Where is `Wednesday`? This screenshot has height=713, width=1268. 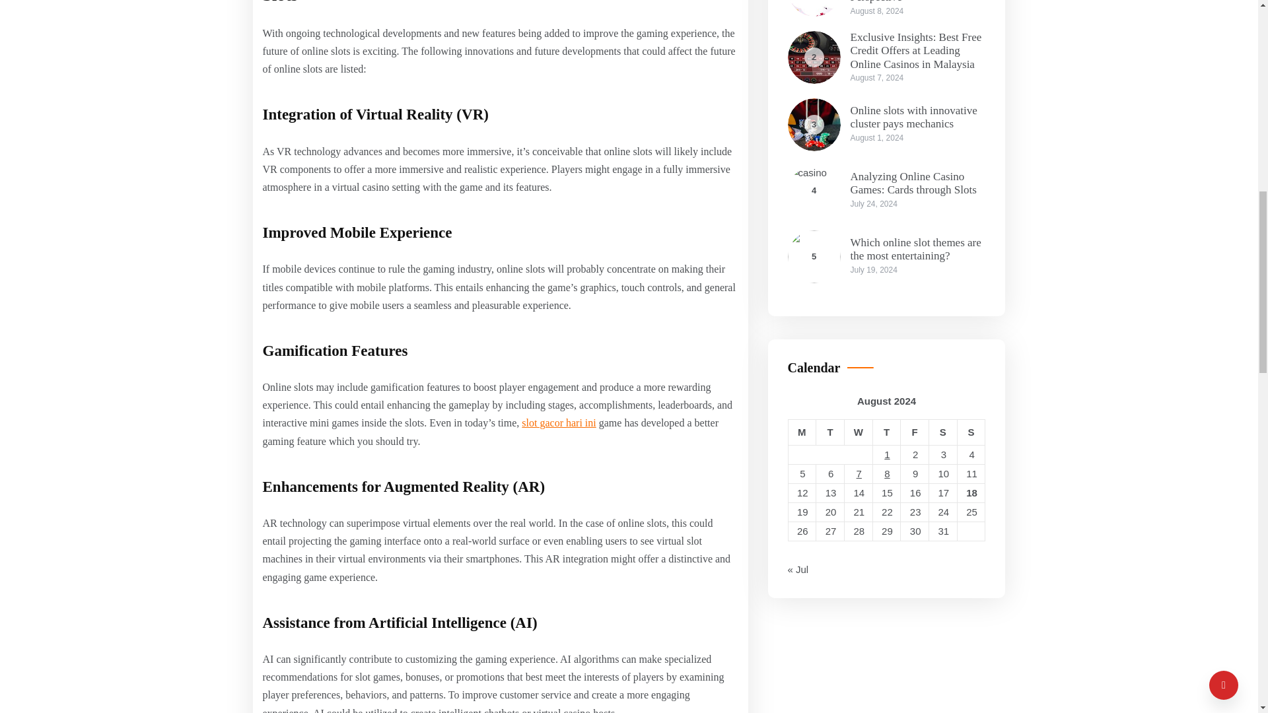
Wednesday is located at coordinates (858, 433).